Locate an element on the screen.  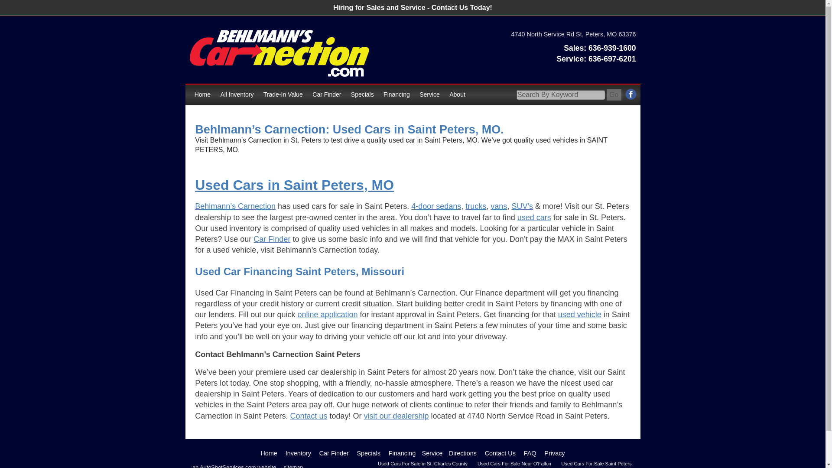
All Inventory is located at coordinates (237, 95).